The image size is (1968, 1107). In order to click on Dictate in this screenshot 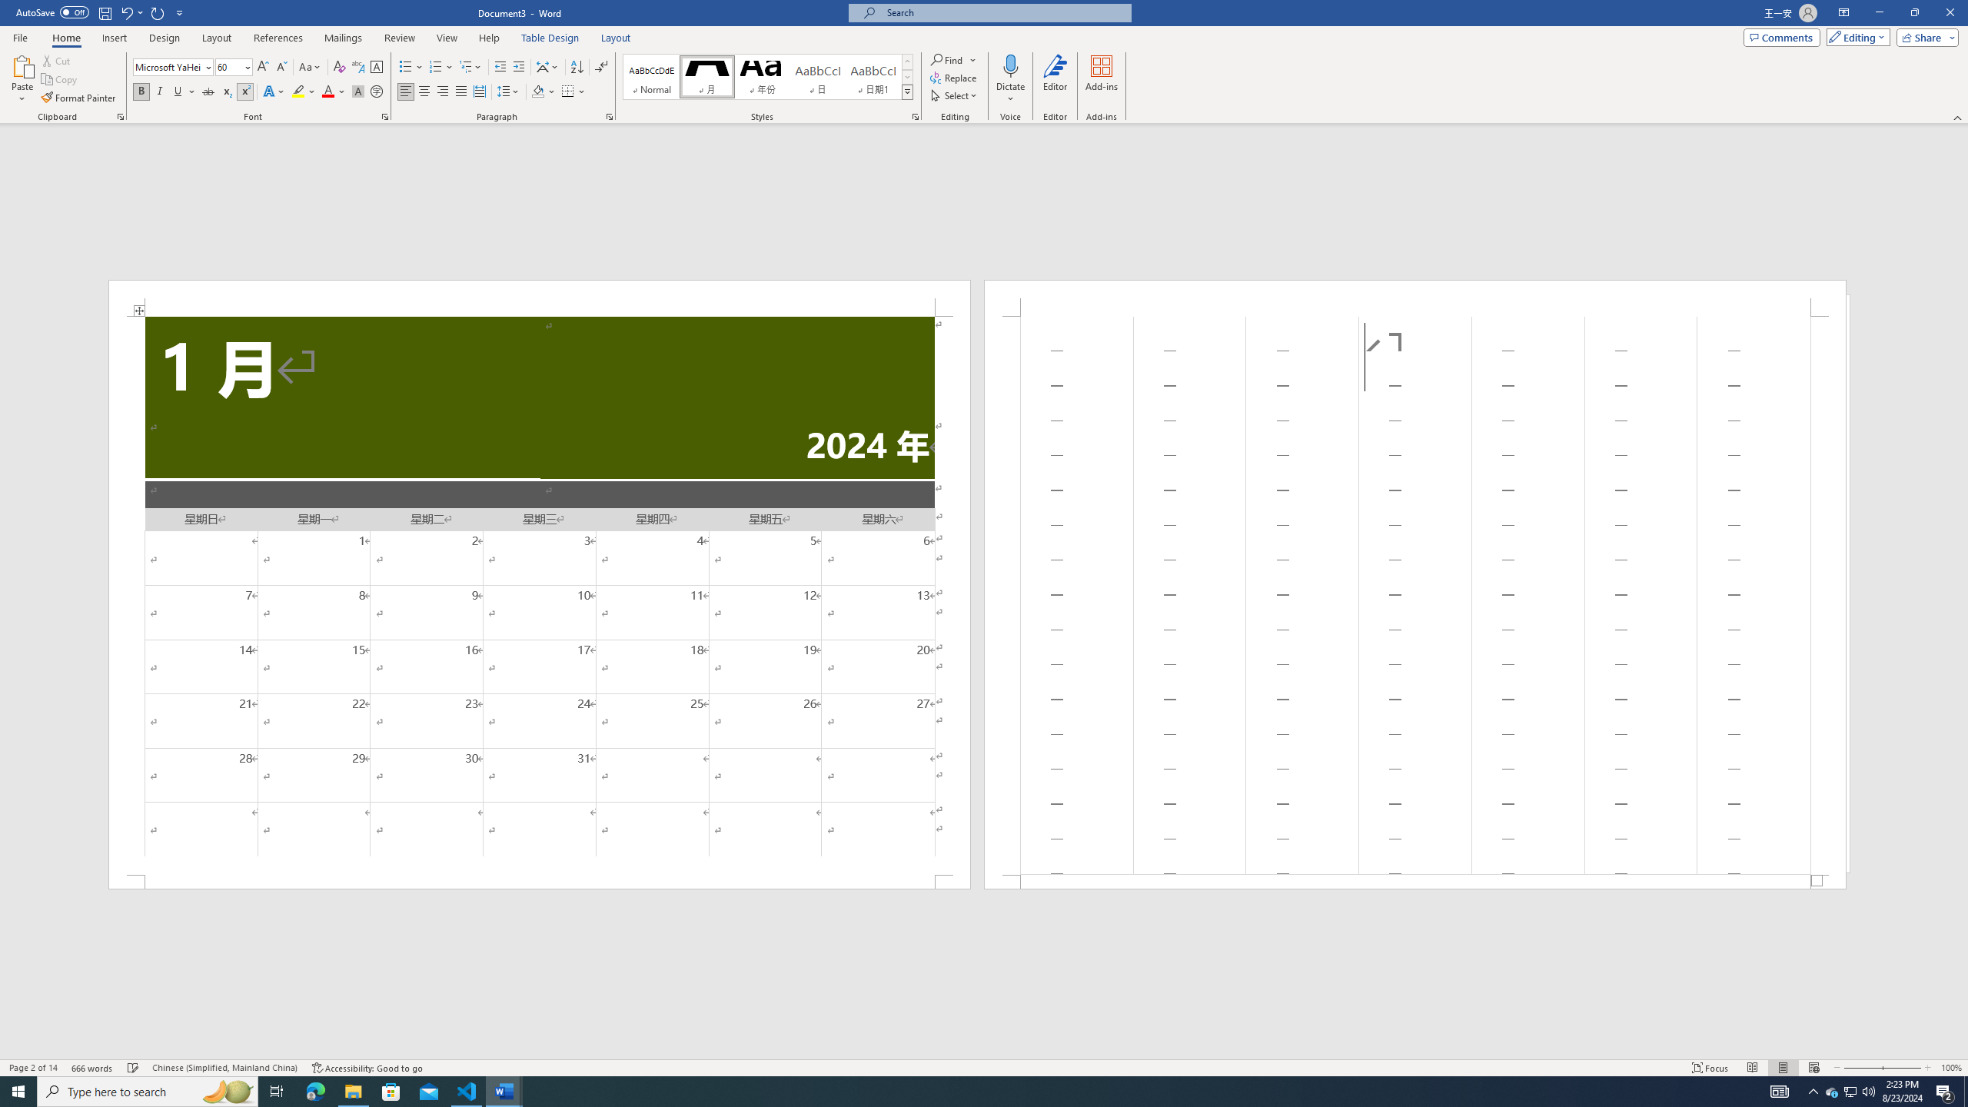, I will do `click(1010, 79)`.